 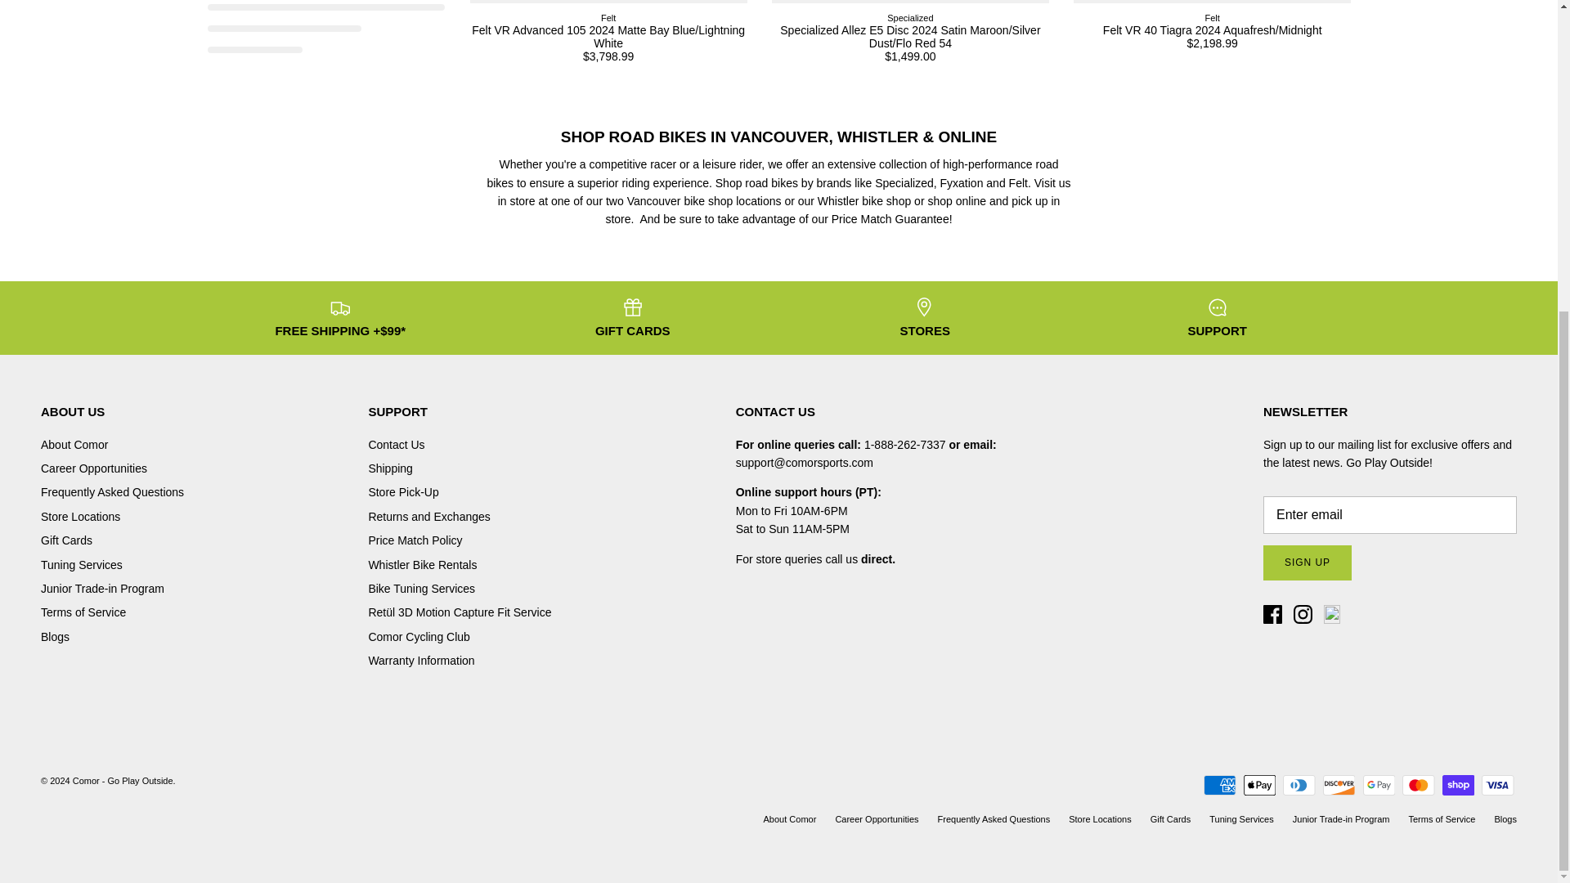 What do you see at coordinates (1303, 613) in the screenshot?
I see `Instagram` at bounding box center [1303, 613].